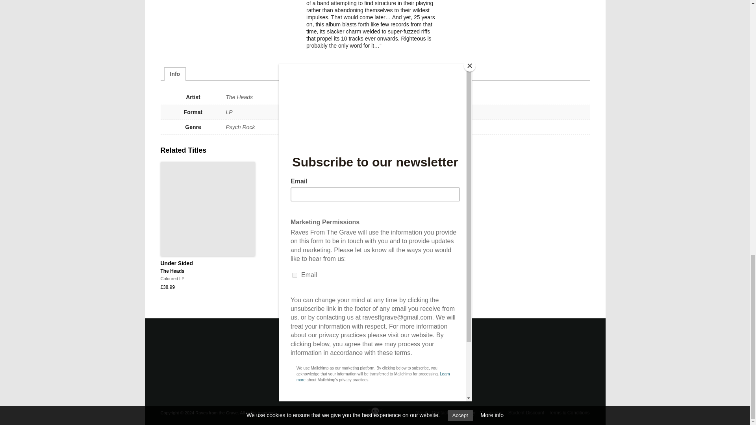  Describe the element at coordinates (239, 97) in the screenshot. I see `The Heads` at that location.